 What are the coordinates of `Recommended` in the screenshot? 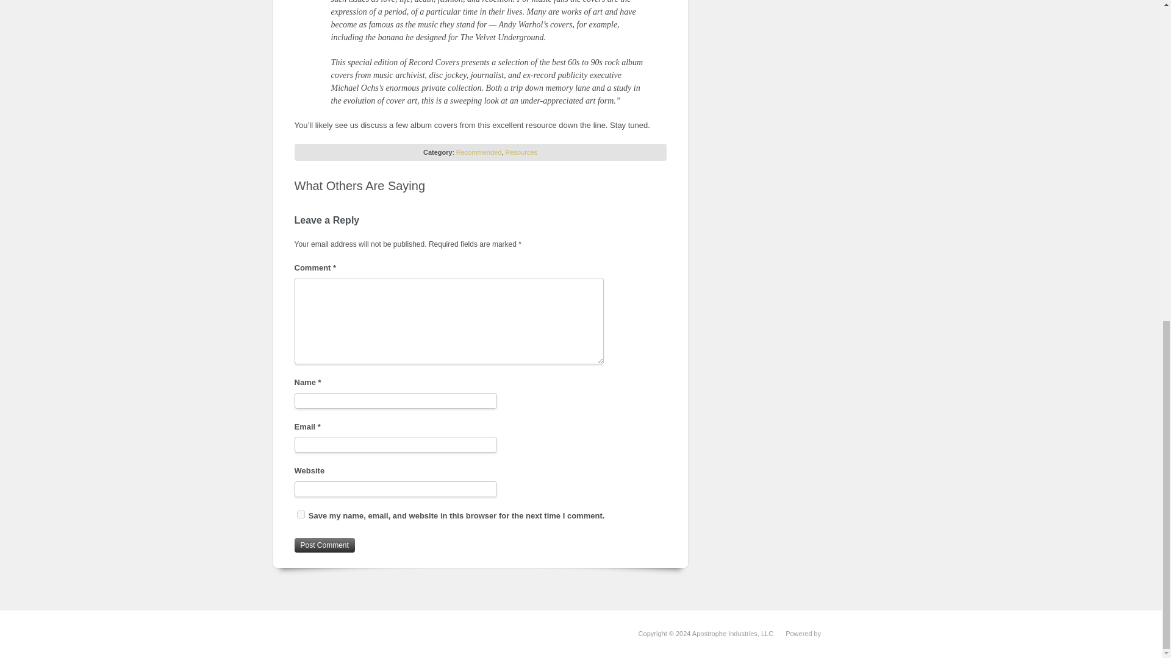 It's located at (479, 152).